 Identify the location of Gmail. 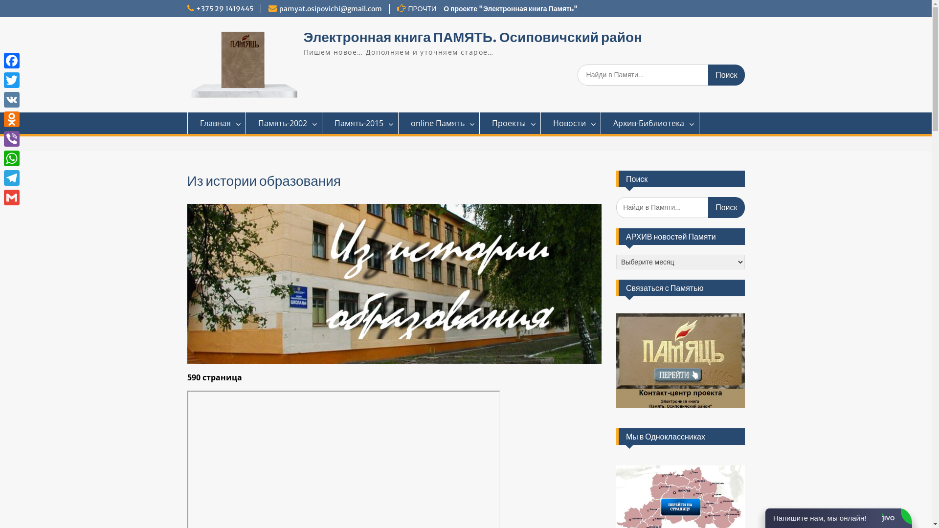
(12, 198).